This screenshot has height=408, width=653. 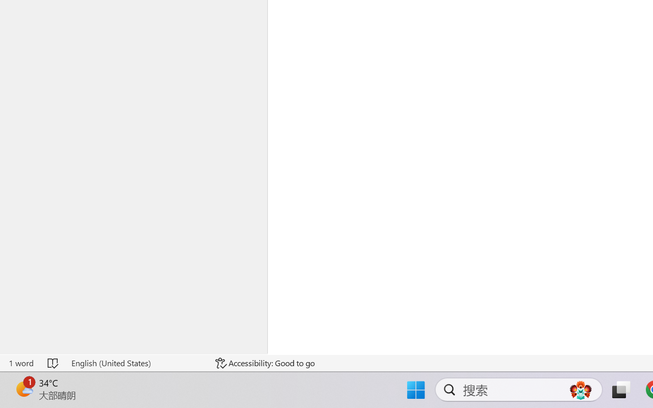 What do you see at coordinates (581, 390) in the screenshot?
I see `AutomationID: DynamicSearchBoxGleamImage` at bounding box center [581, 390].